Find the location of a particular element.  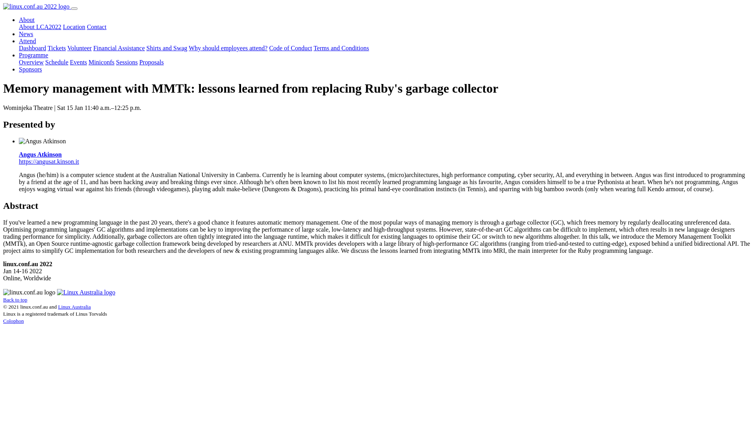

Location is located at coordinates (74, 27).